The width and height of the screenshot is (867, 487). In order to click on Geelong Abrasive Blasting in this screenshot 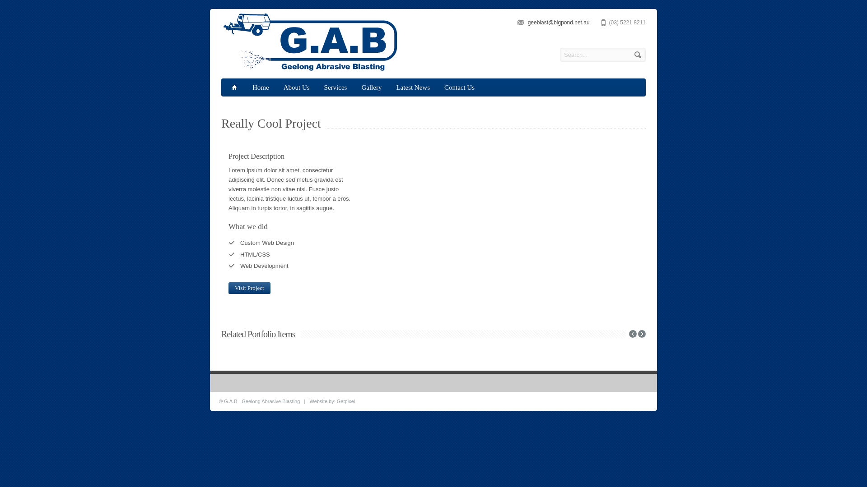, I will do `click(310, 69)`.